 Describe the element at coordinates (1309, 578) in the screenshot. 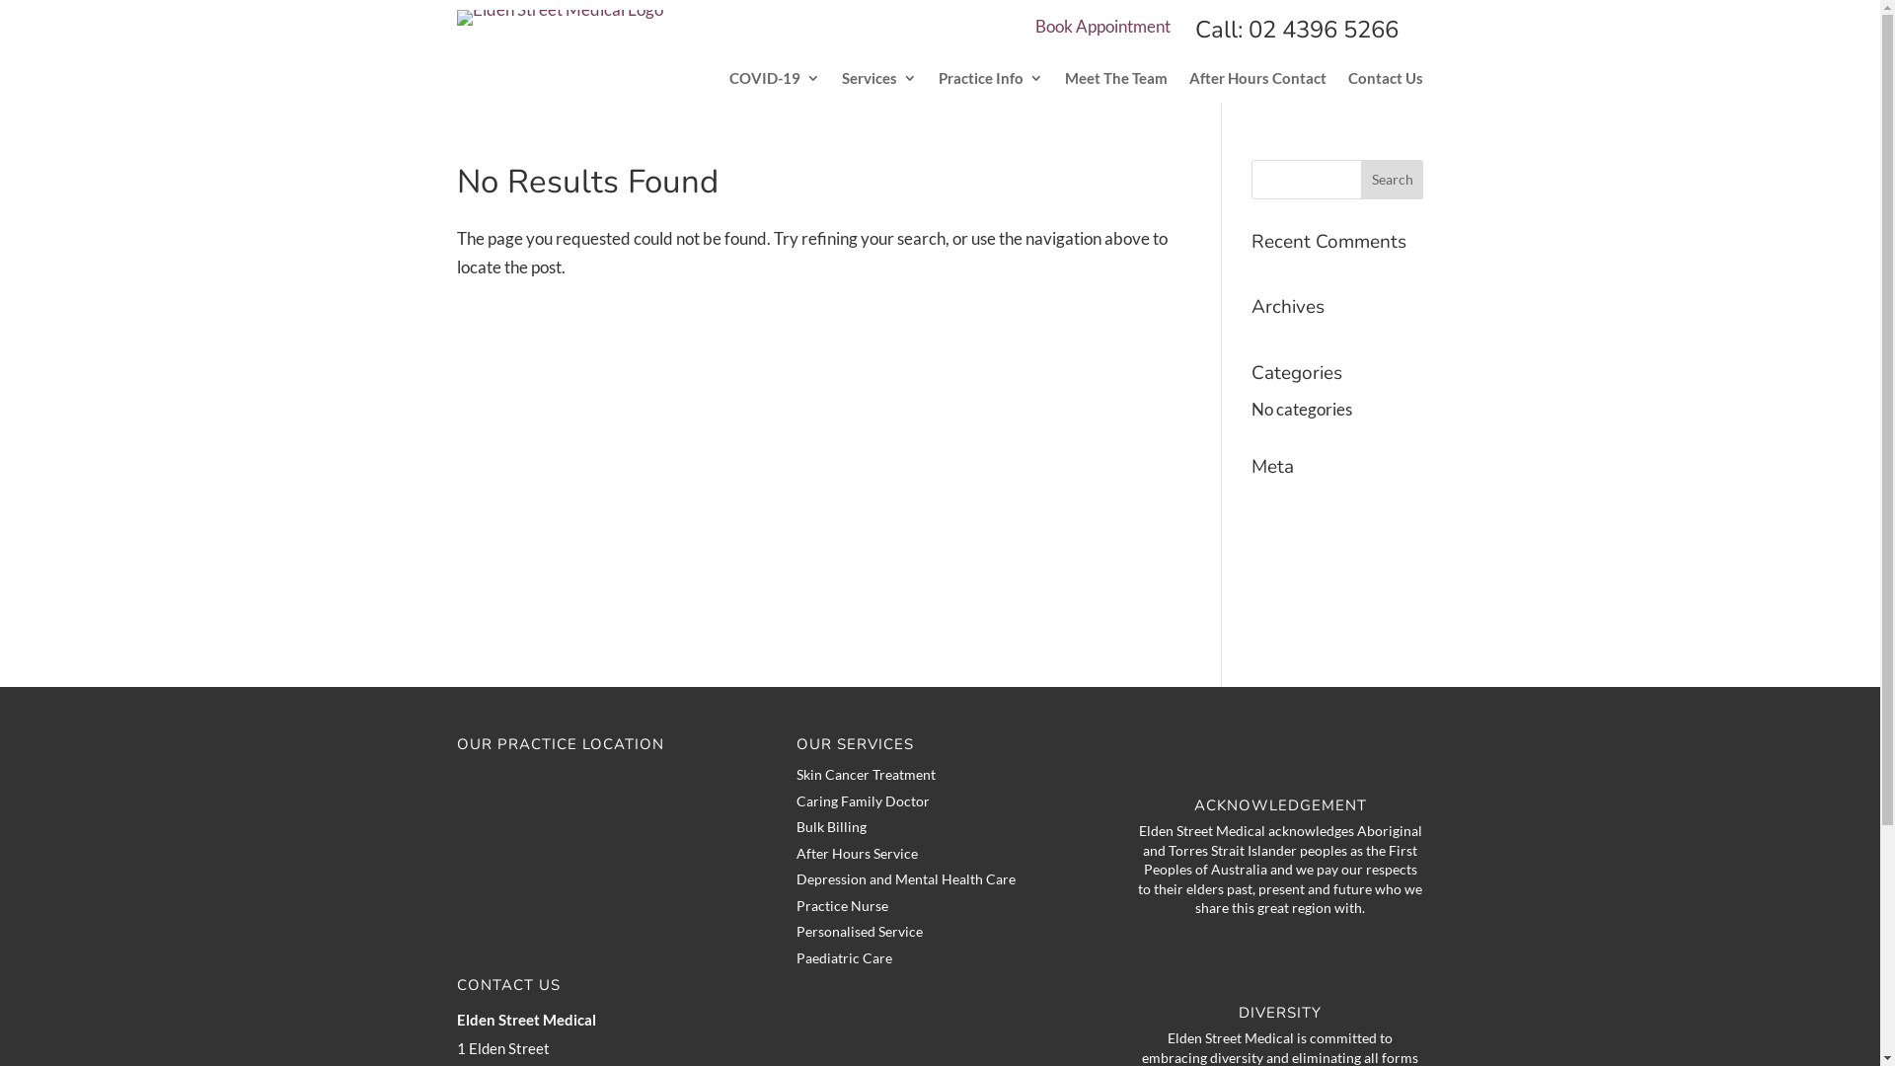

I see `Comments feed` at that location.